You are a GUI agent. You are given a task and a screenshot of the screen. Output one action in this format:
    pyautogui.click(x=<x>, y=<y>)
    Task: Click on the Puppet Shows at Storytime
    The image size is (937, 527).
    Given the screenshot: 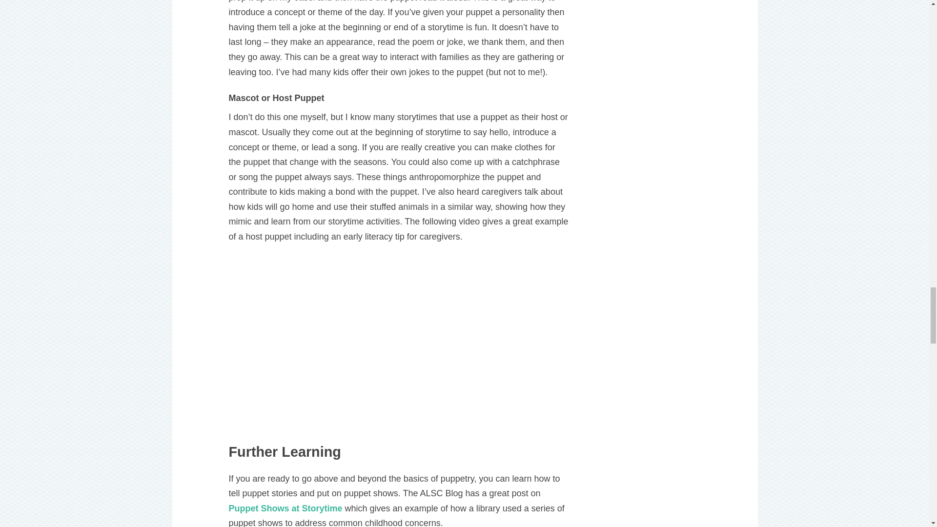 What is the action you would take?
    pyautogui.click(x=285, y=508)
    